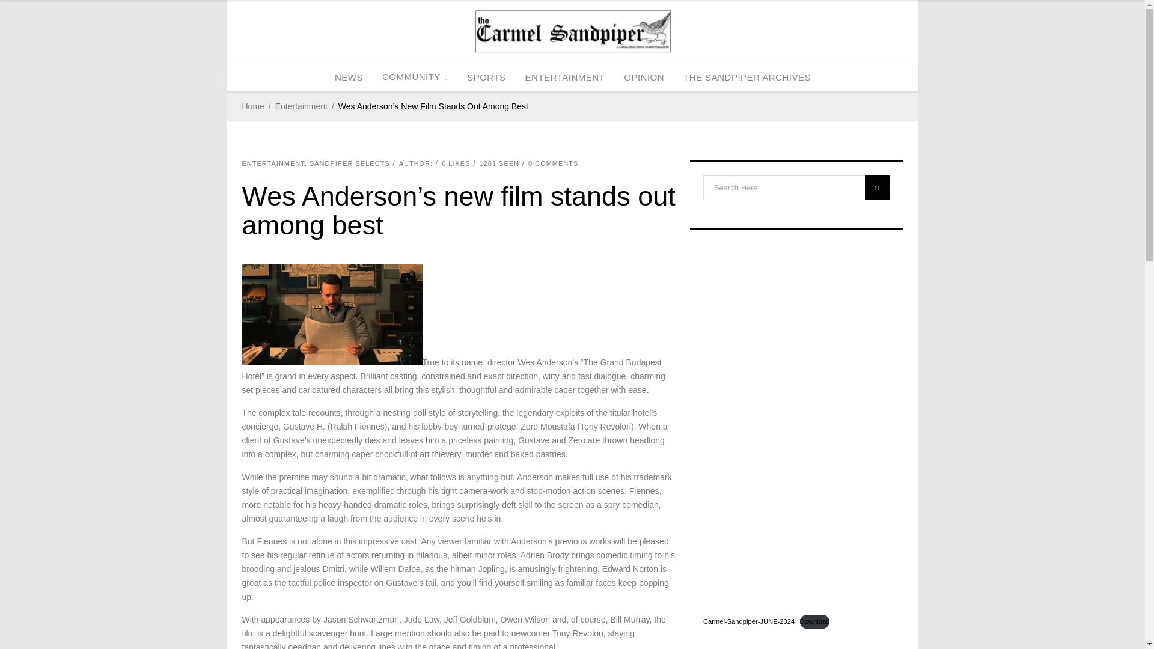 The height and width of the screenshot is (649, 1154). Describe the element at coordinates (747, 77) in the screenshot. I see `THE SANDPIPER ARCHIVES` at that location.